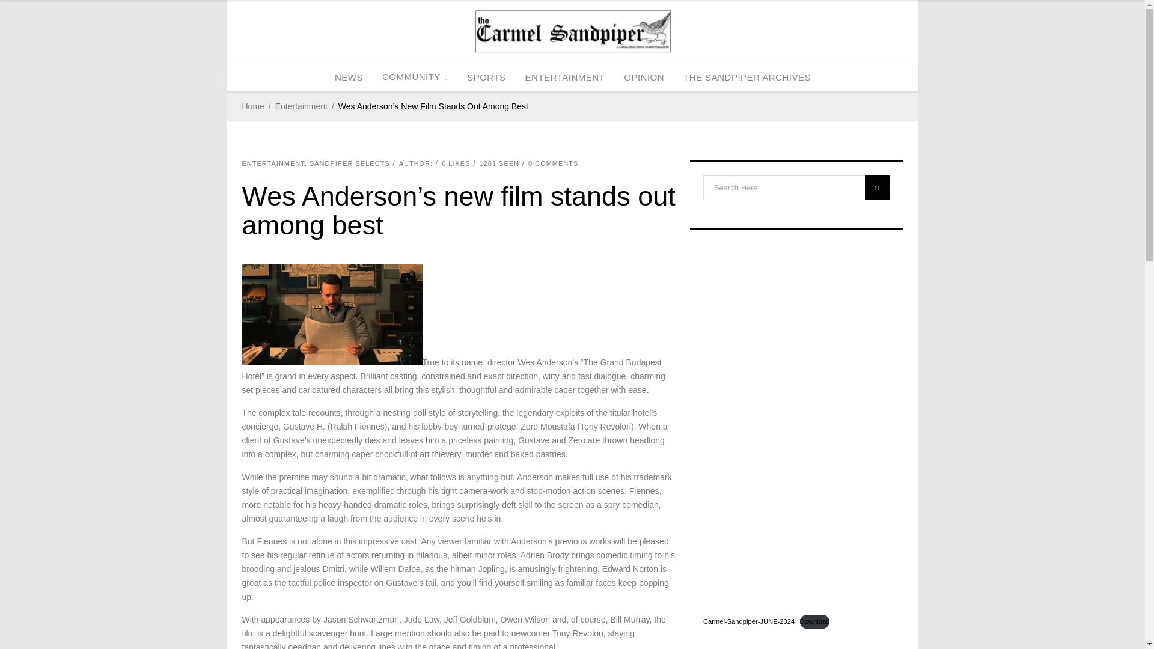 The height and width of the screenshot is (649, 1154). Describe the element at coordinates (747, 77) in the screenshot. I see `THE SANDPIPER ARCHIVES` at that location.